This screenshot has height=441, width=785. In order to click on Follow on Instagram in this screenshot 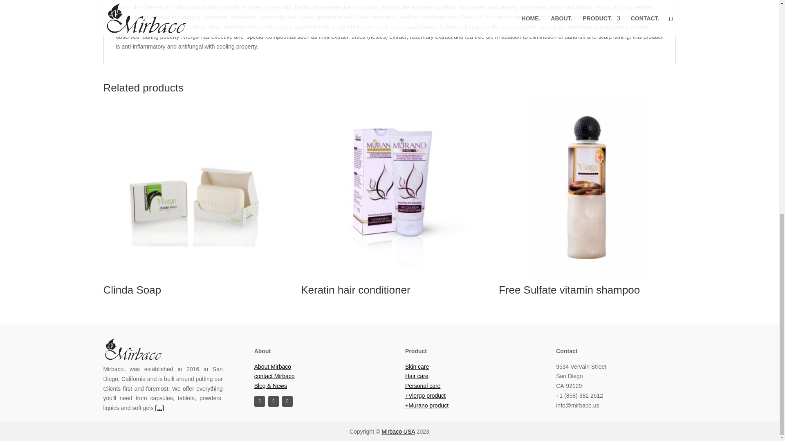, I will do `click(273, 401)`.